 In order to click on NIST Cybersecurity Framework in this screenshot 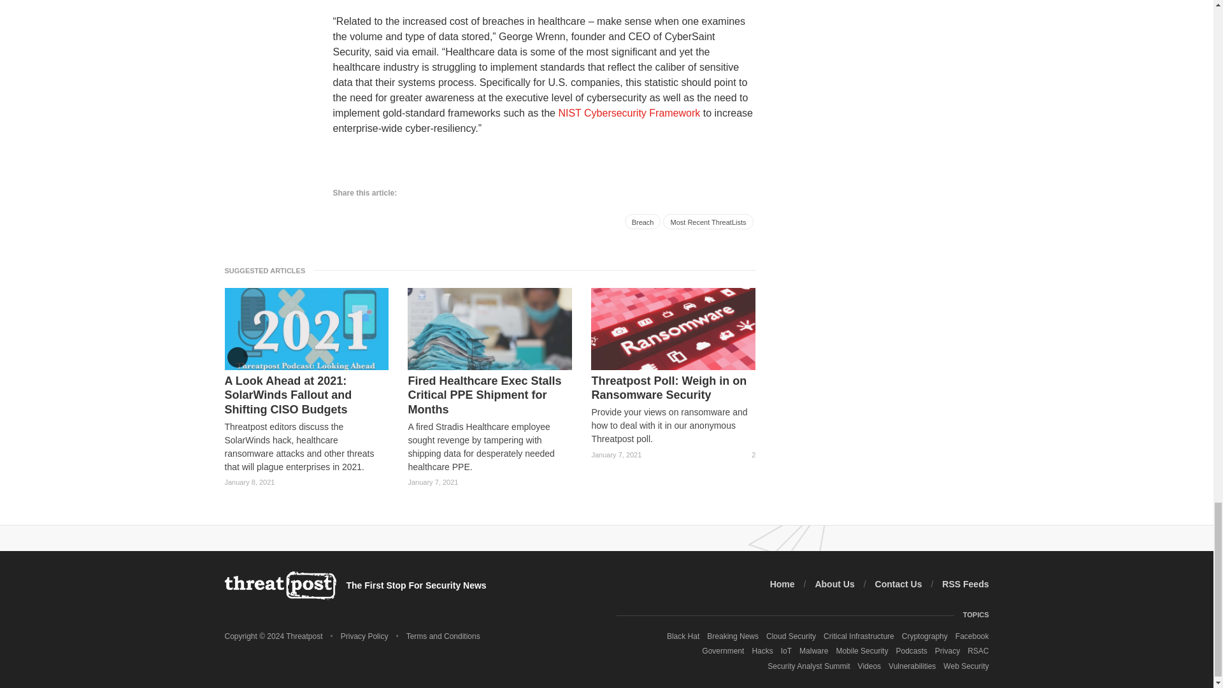, I will do `click(628, 112)`.